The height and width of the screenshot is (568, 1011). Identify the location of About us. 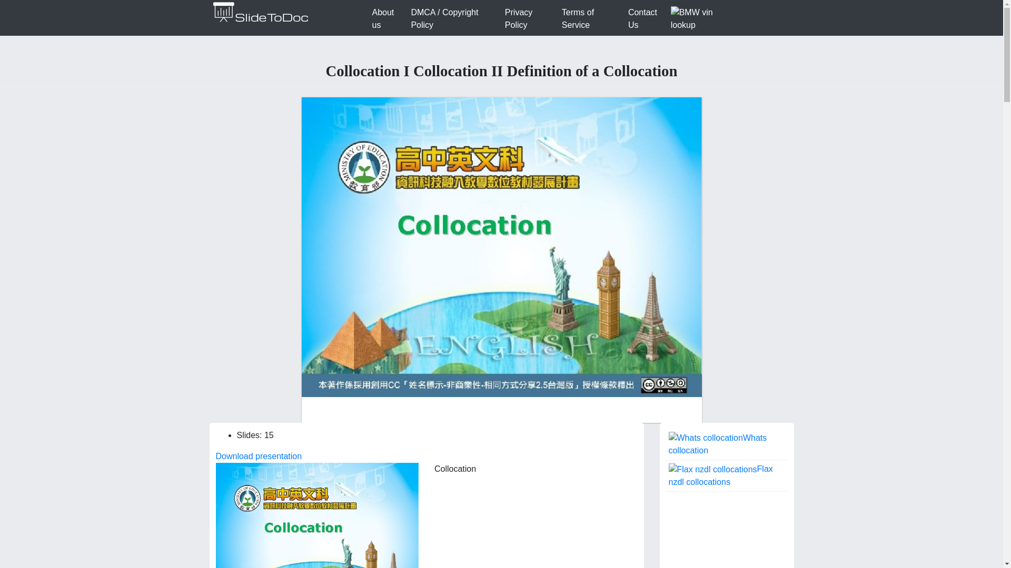
(386, 19).